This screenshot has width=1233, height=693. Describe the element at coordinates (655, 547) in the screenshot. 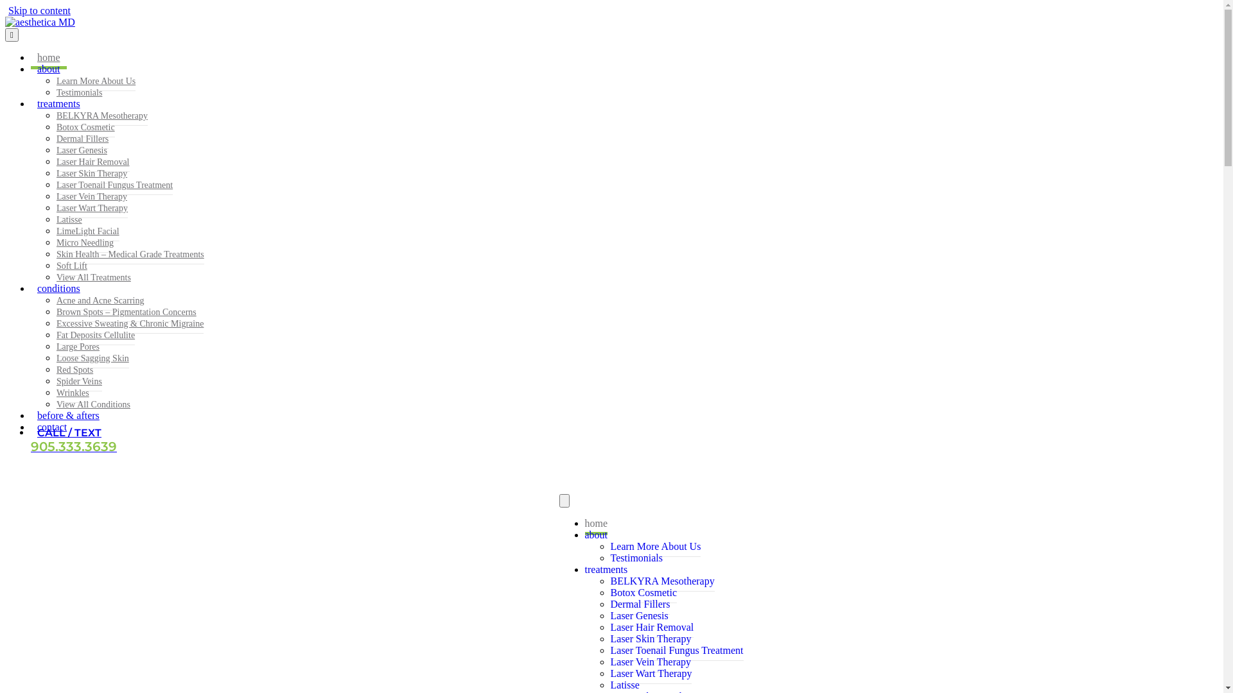

I see `Learn More About Us` at that location.